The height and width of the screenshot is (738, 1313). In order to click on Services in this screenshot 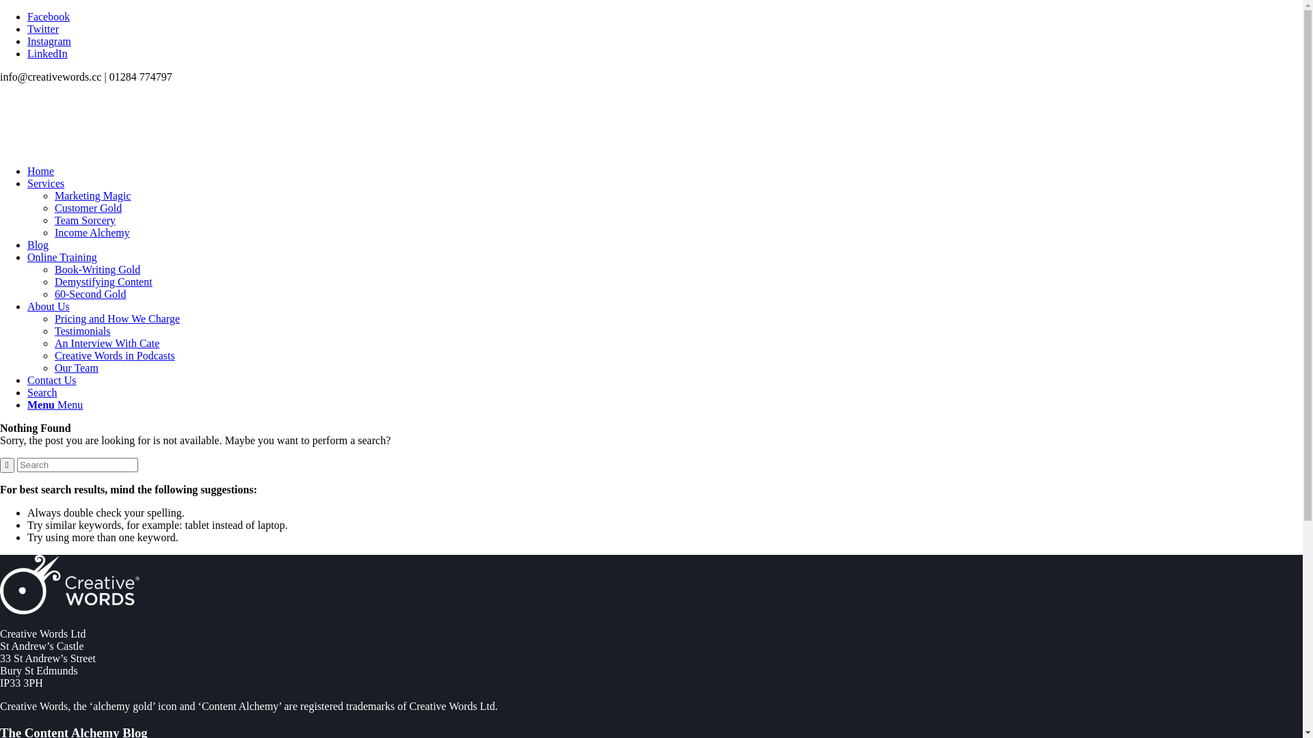, I will do `click(46, 183)`.